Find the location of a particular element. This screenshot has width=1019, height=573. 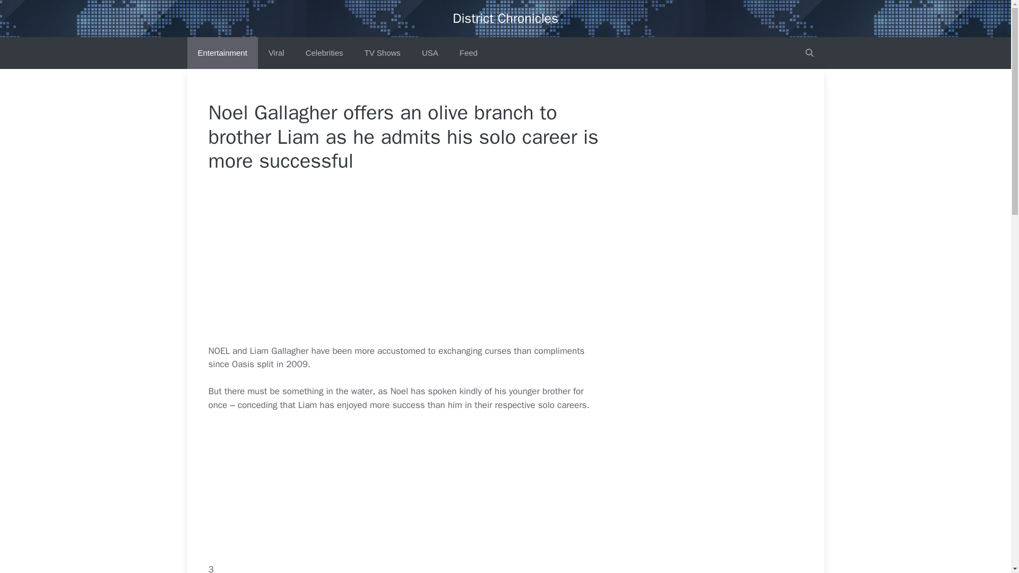

Entertainment is located at coordinates (222, 53).